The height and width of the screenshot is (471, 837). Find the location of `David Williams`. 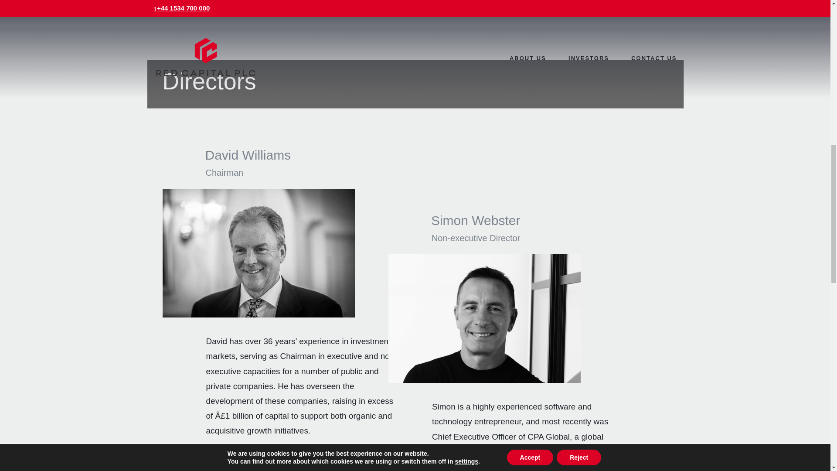

David Williams is located at coordinates (259, 253).